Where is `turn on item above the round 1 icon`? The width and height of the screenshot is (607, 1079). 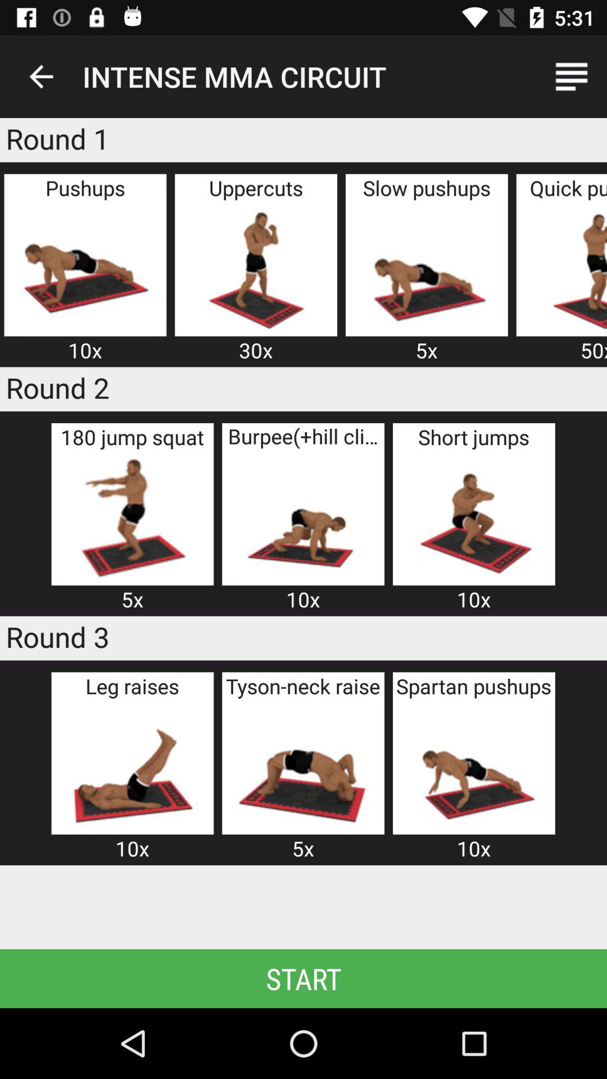 turn on item above the round 1 icon is located at coordinates (41, 76).